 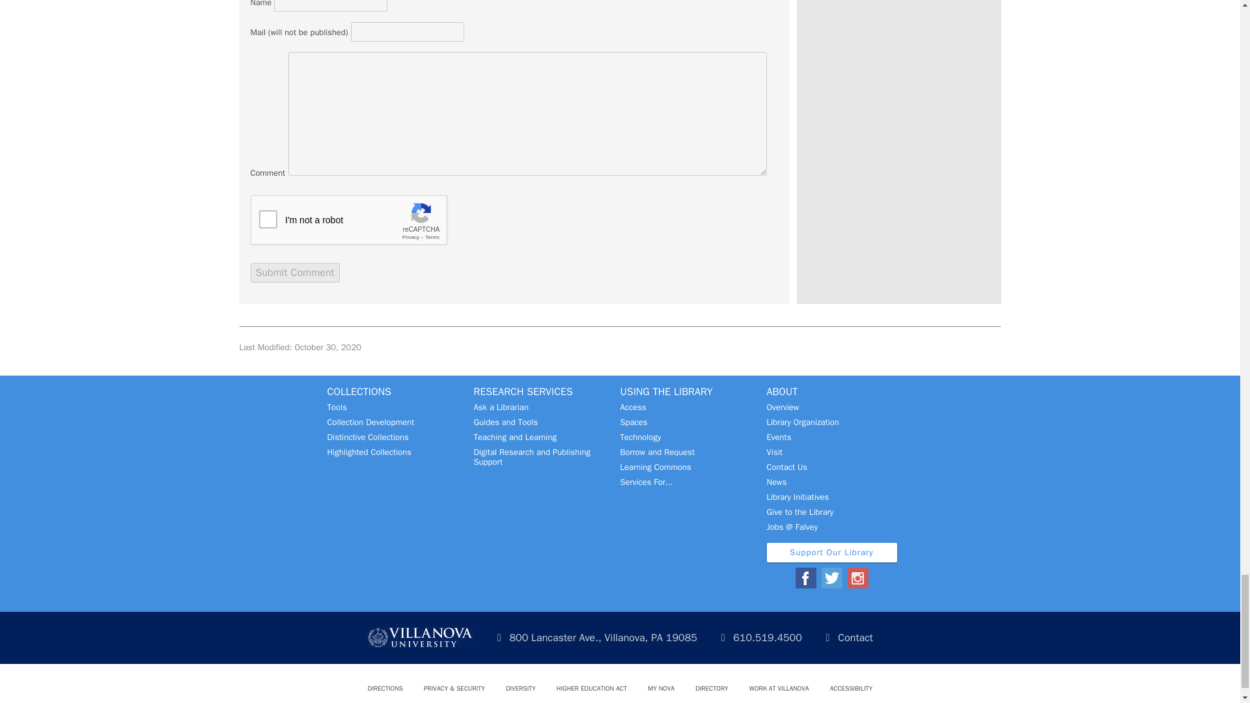 I want to click on reCAPTCHA, so click(x=349, y=221).